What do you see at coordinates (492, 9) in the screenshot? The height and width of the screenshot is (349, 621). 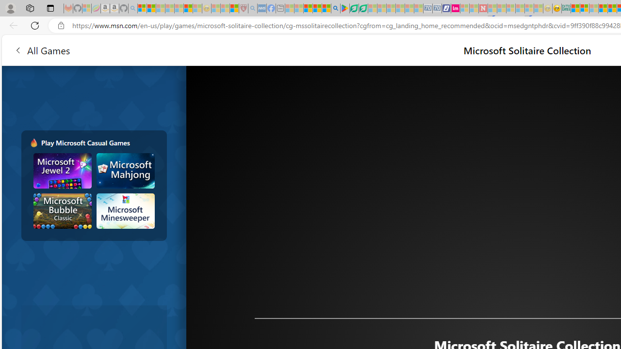 I see `Trusted Community Engagement and Contributions | Guidelines` at bounding box center [492, 9].